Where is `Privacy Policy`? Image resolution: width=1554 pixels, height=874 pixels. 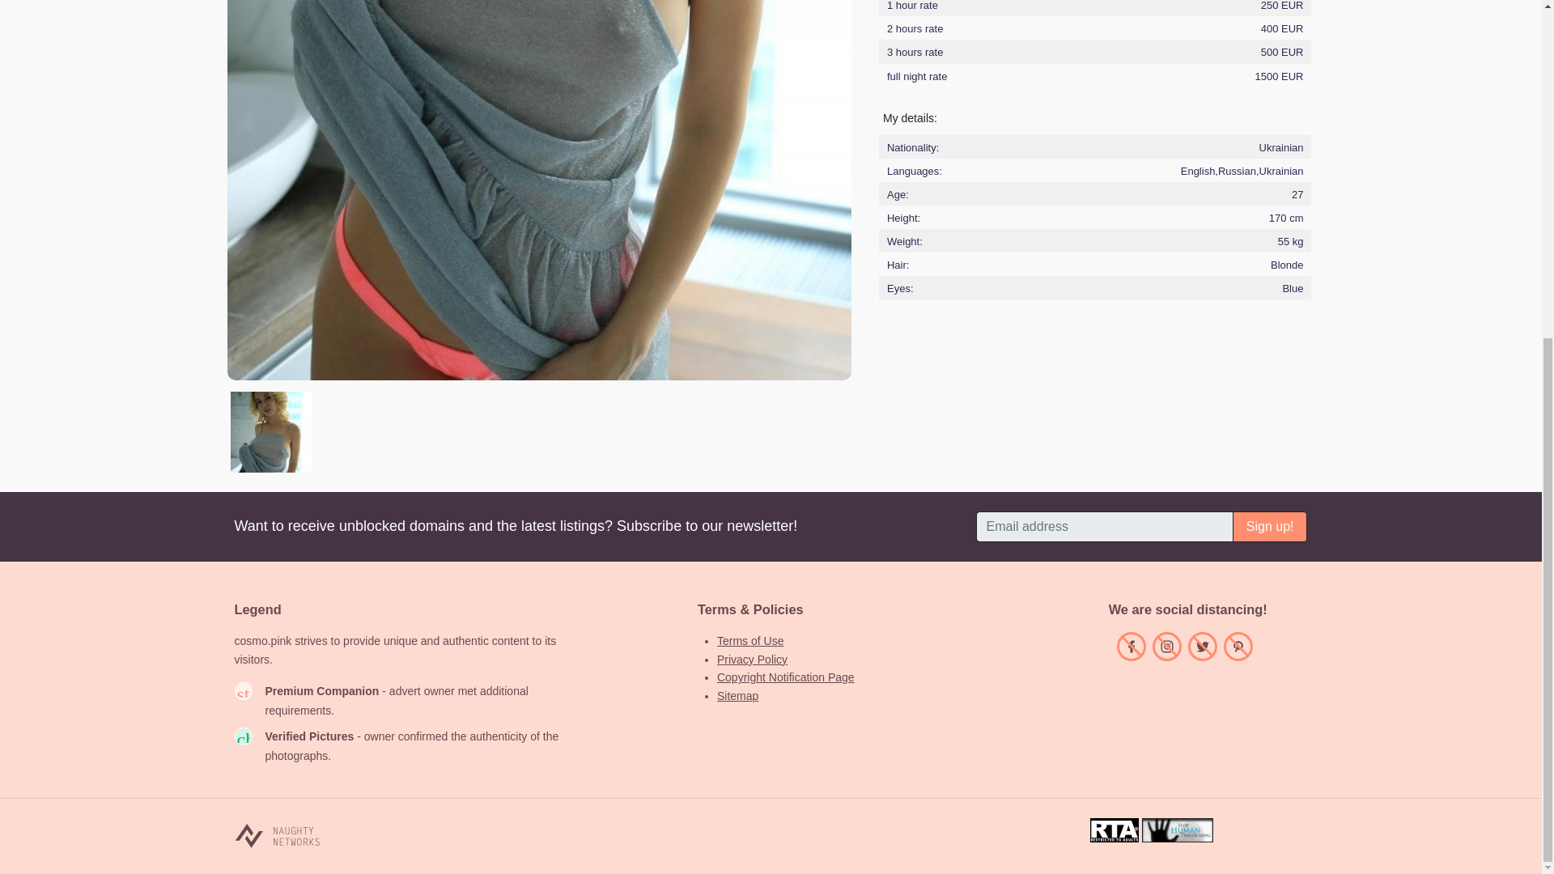 Privacy Policy is located at coordinates (752, 659).